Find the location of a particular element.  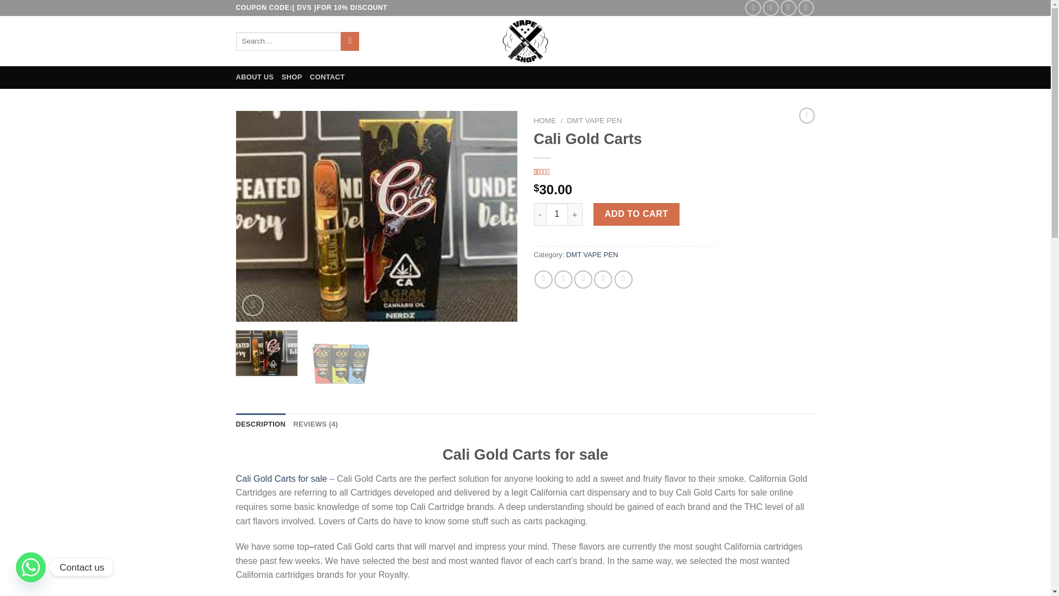

DMT VAPE PEN is located at coordinates (595, 120).